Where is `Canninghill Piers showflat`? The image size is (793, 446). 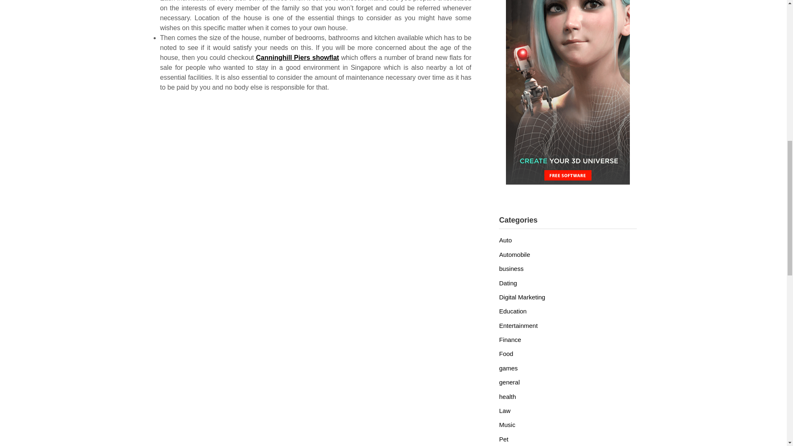
Canninghill Piers showflat is located at coordinates (297, 57).